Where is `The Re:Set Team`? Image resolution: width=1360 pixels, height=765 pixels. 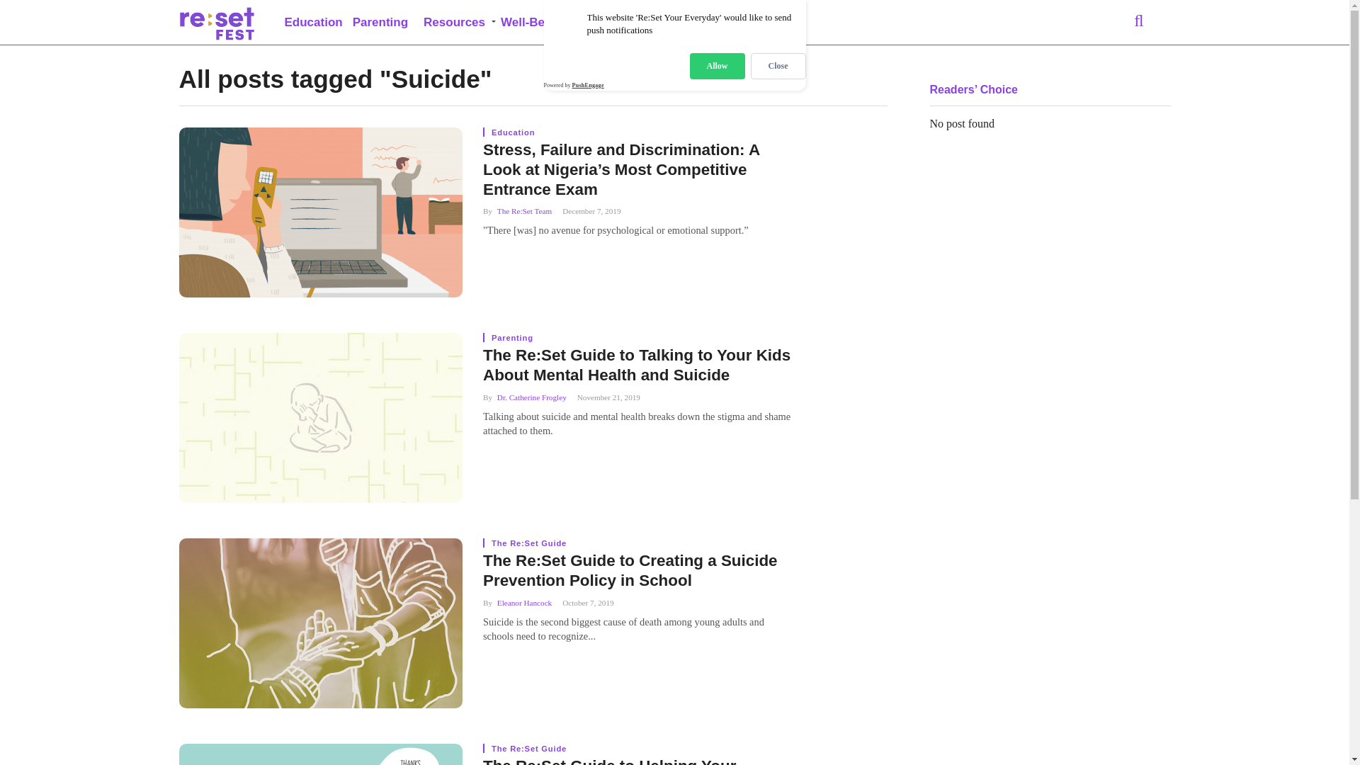 The Re:Set Team is located at coordinates (524, 210).